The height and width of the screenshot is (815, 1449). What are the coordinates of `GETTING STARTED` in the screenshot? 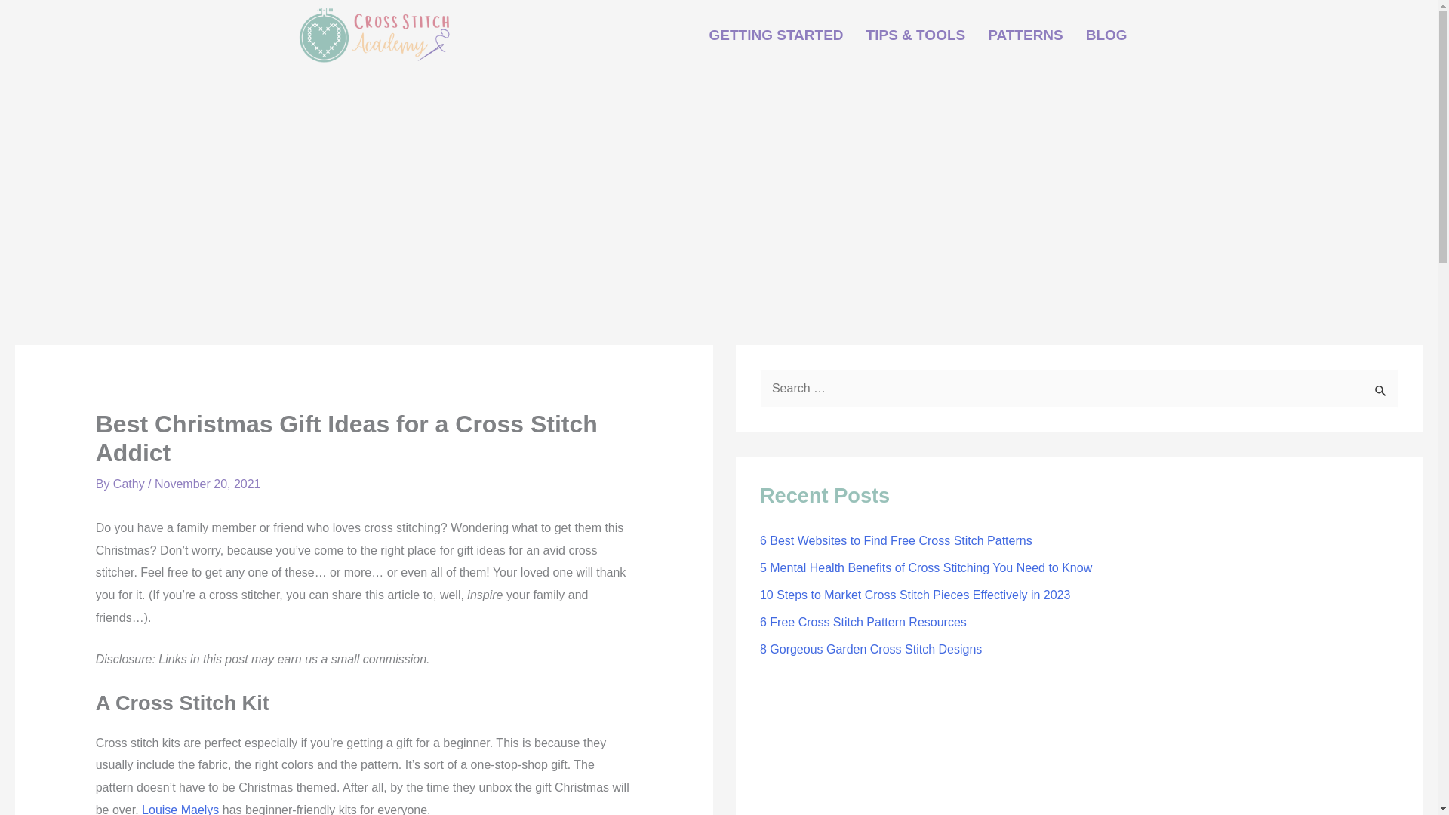 It's located at (776, 35).